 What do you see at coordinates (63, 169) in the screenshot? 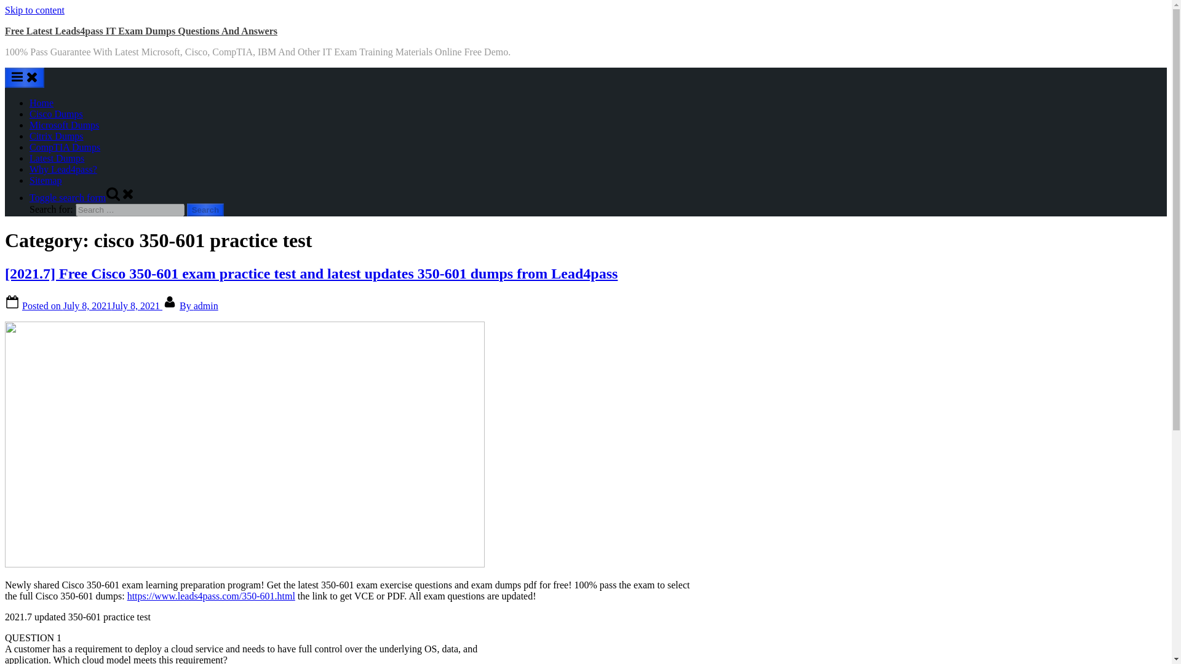
I see `Why Lead4pass?` at bounding box center [63, 169].